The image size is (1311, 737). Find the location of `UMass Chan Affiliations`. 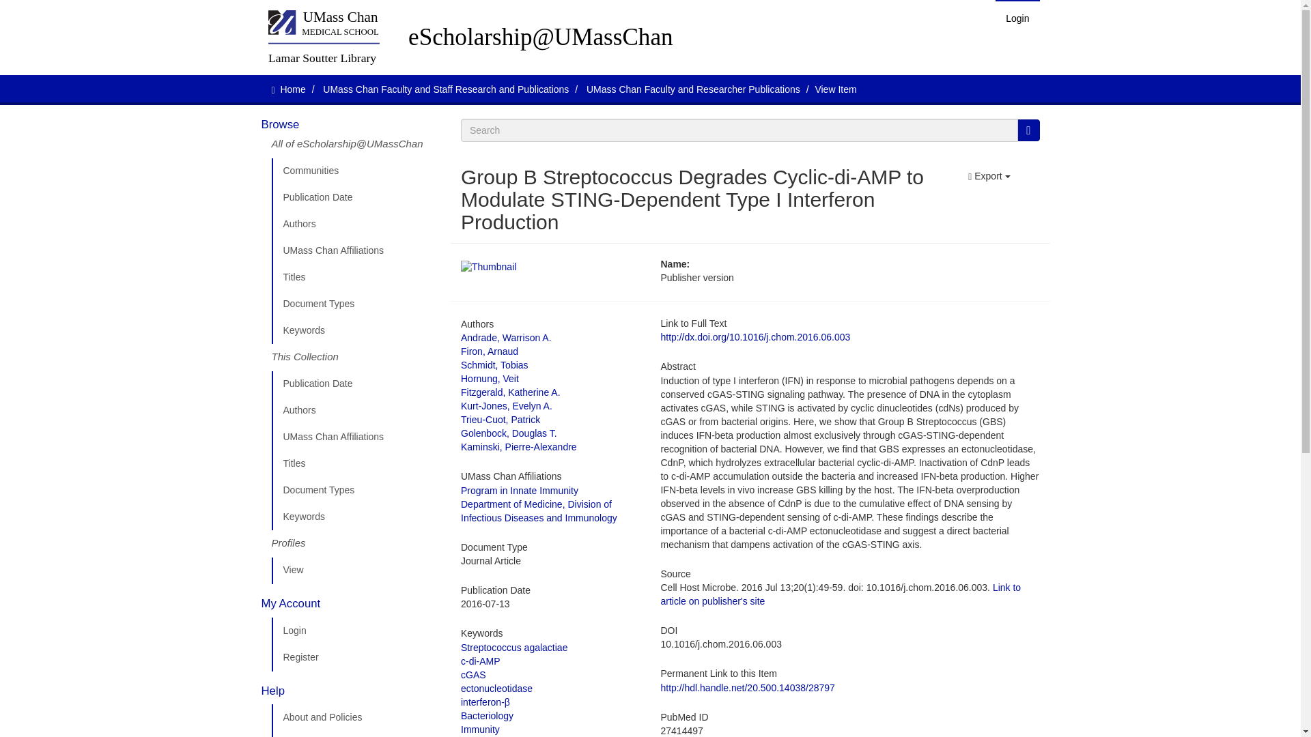

UMass Chan Affiliations is located at coordinates (356, 250).